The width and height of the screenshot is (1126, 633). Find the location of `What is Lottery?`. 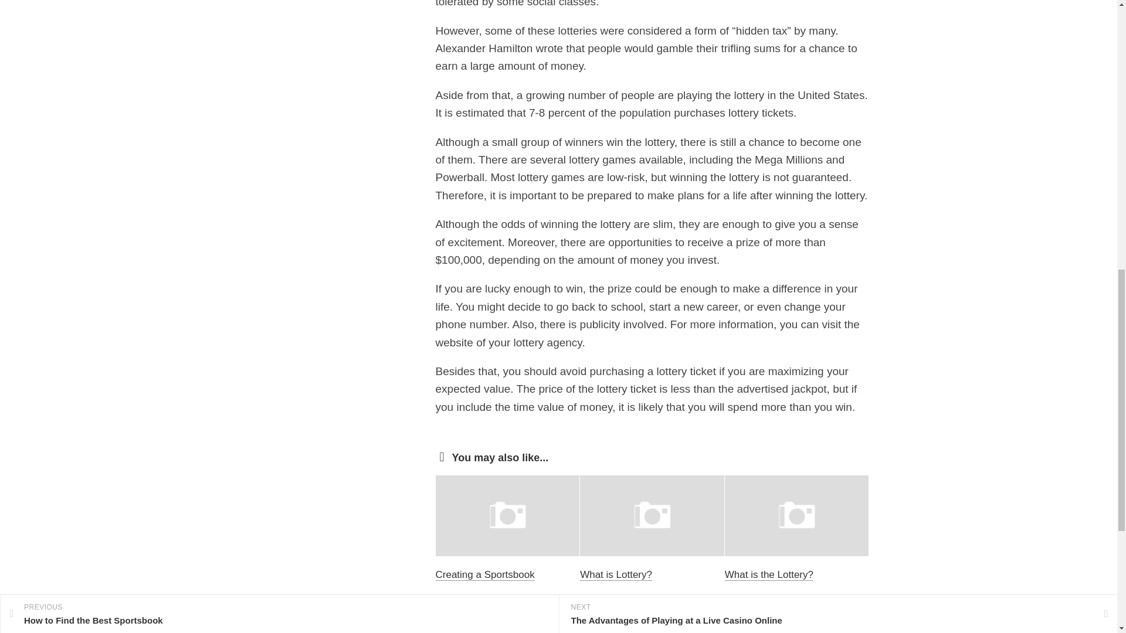

What is Lottery? is located at coordinates (616, 574).